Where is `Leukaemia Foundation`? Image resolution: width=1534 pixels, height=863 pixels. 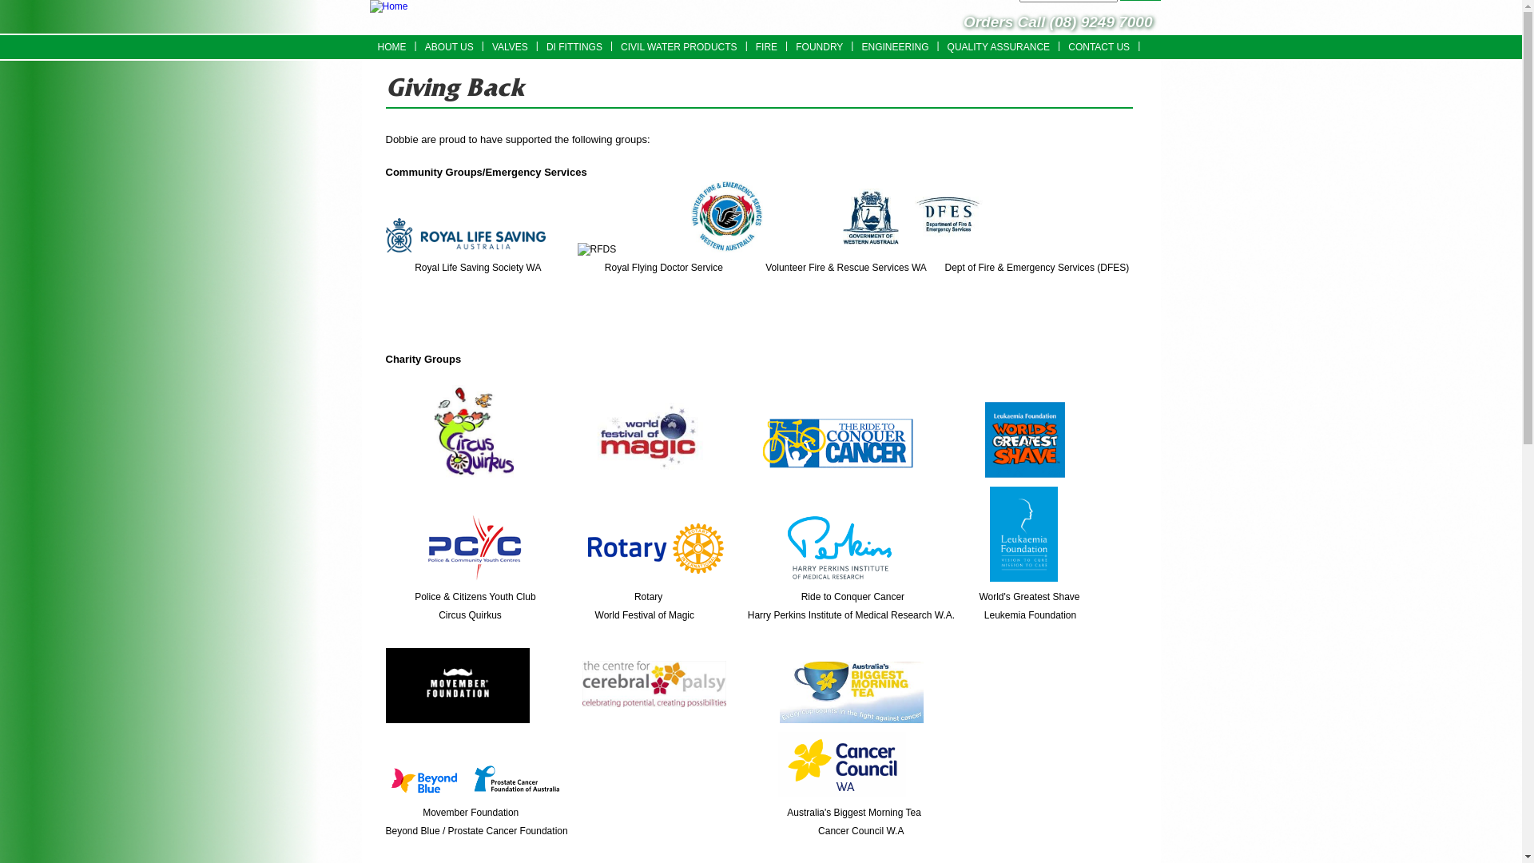 Leukaemia Foundation is located at coordinates (1024, 534).